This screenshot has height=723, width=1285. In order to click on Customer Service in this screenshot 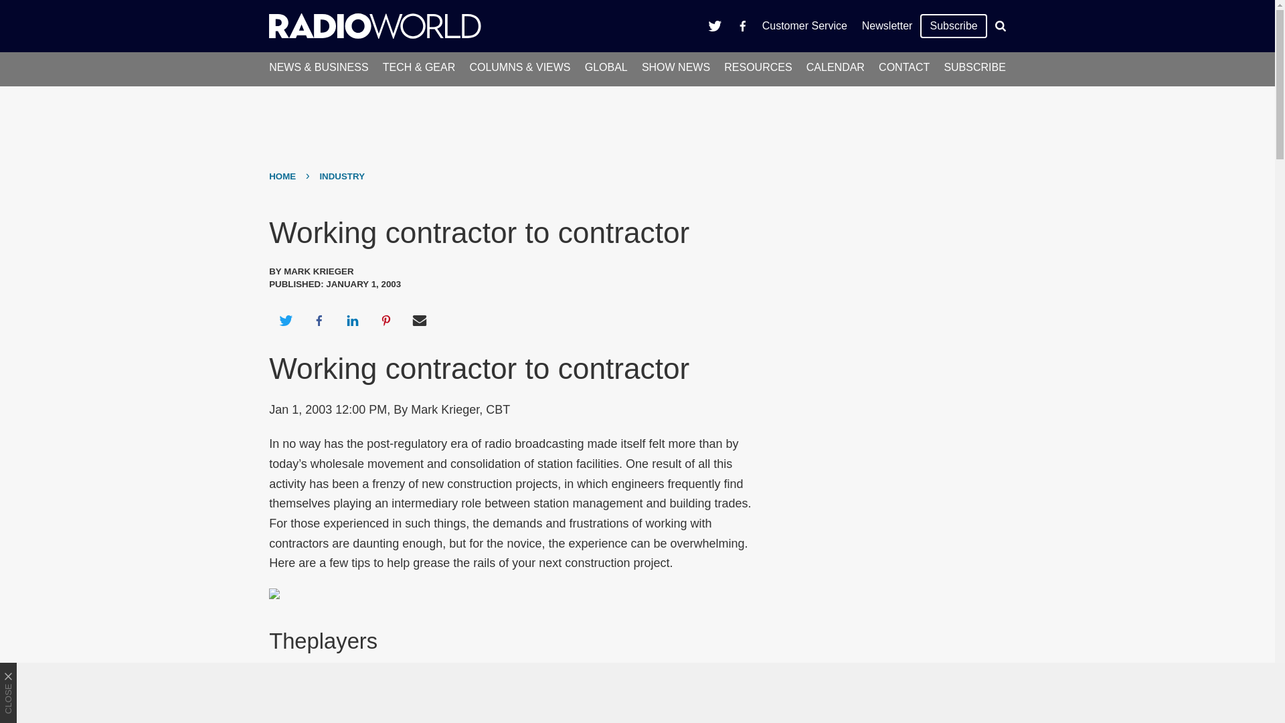, I will do `click(804, 25)`.